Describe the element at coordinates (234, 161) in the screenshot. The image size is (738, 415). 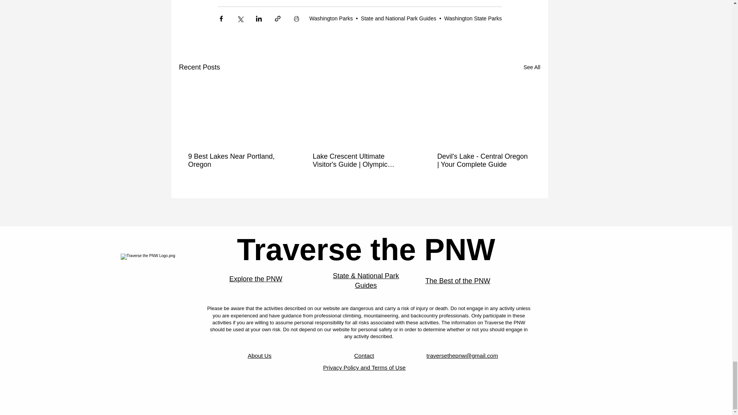
I see `9 Best Lakes Near Portland, Oregon` at that location.